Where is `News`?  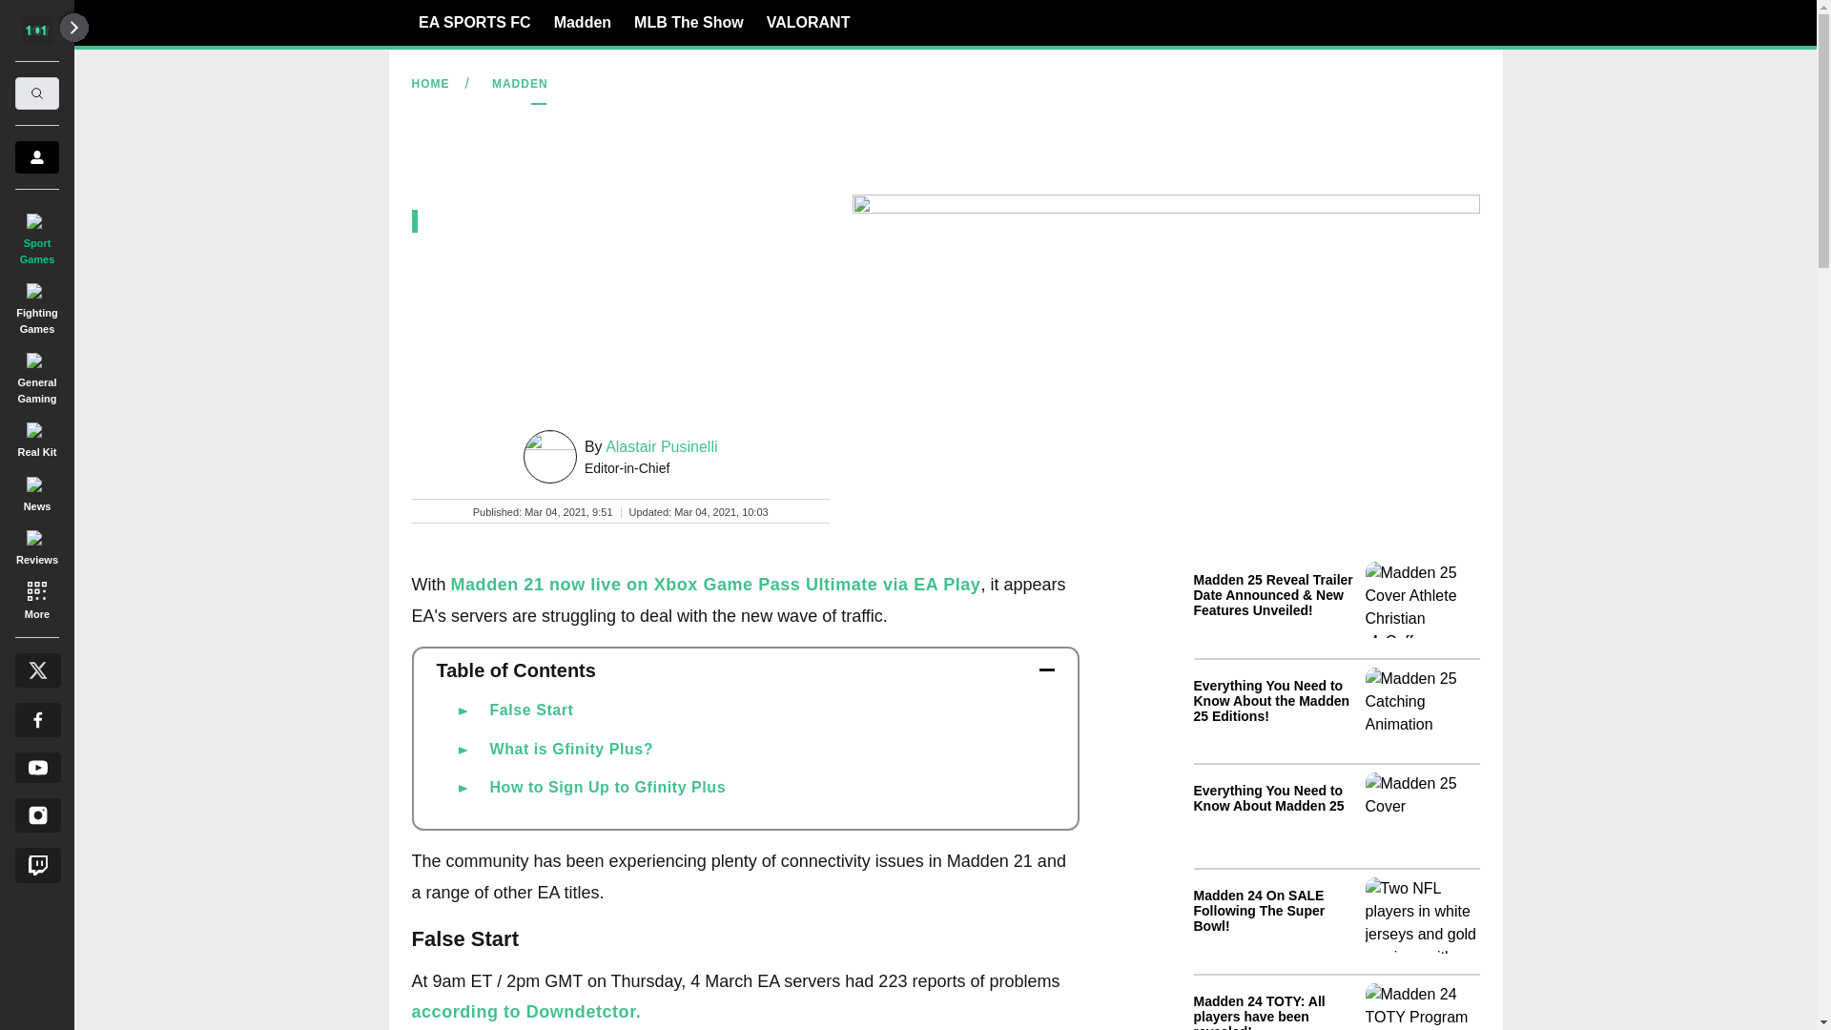 News is located at coordinates (36, 490).